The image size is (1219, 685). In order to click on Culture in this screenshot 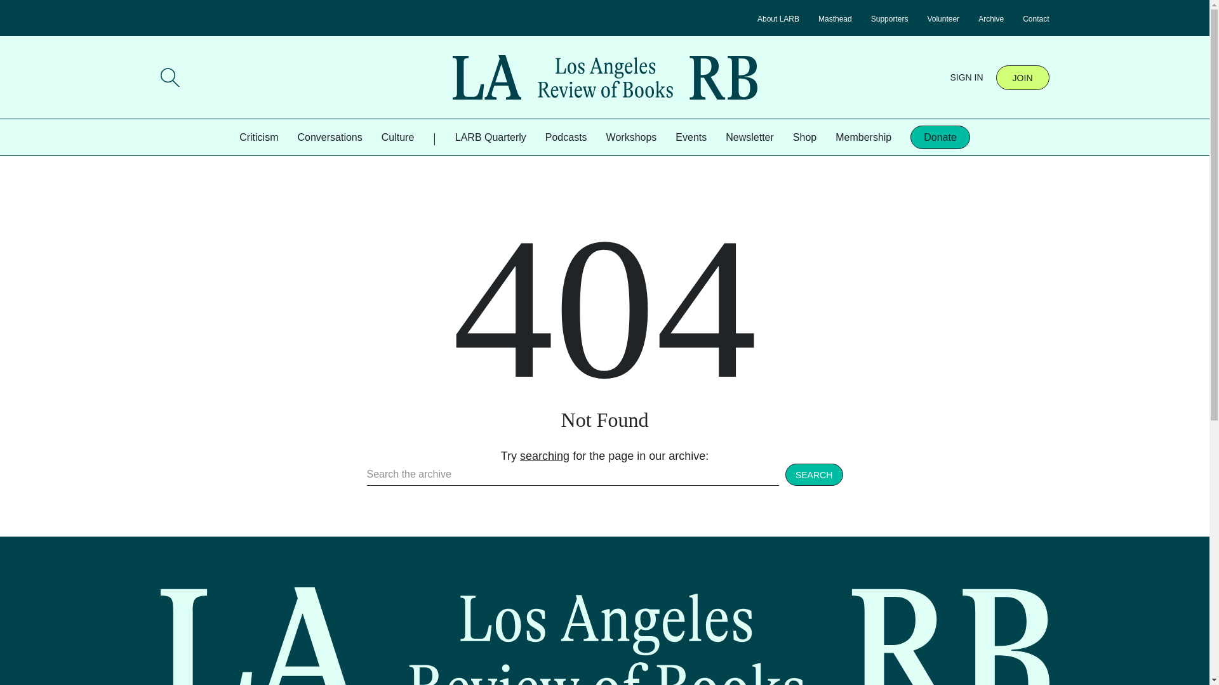, I will do `click(397, 137)`.